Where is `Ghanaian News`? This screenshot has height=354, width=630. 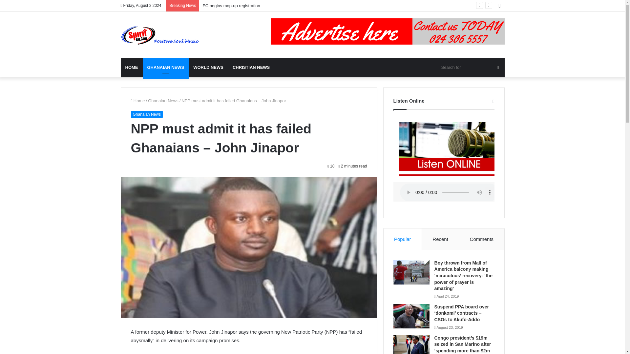 Ghanaian News is located at coordinates (163, 101).